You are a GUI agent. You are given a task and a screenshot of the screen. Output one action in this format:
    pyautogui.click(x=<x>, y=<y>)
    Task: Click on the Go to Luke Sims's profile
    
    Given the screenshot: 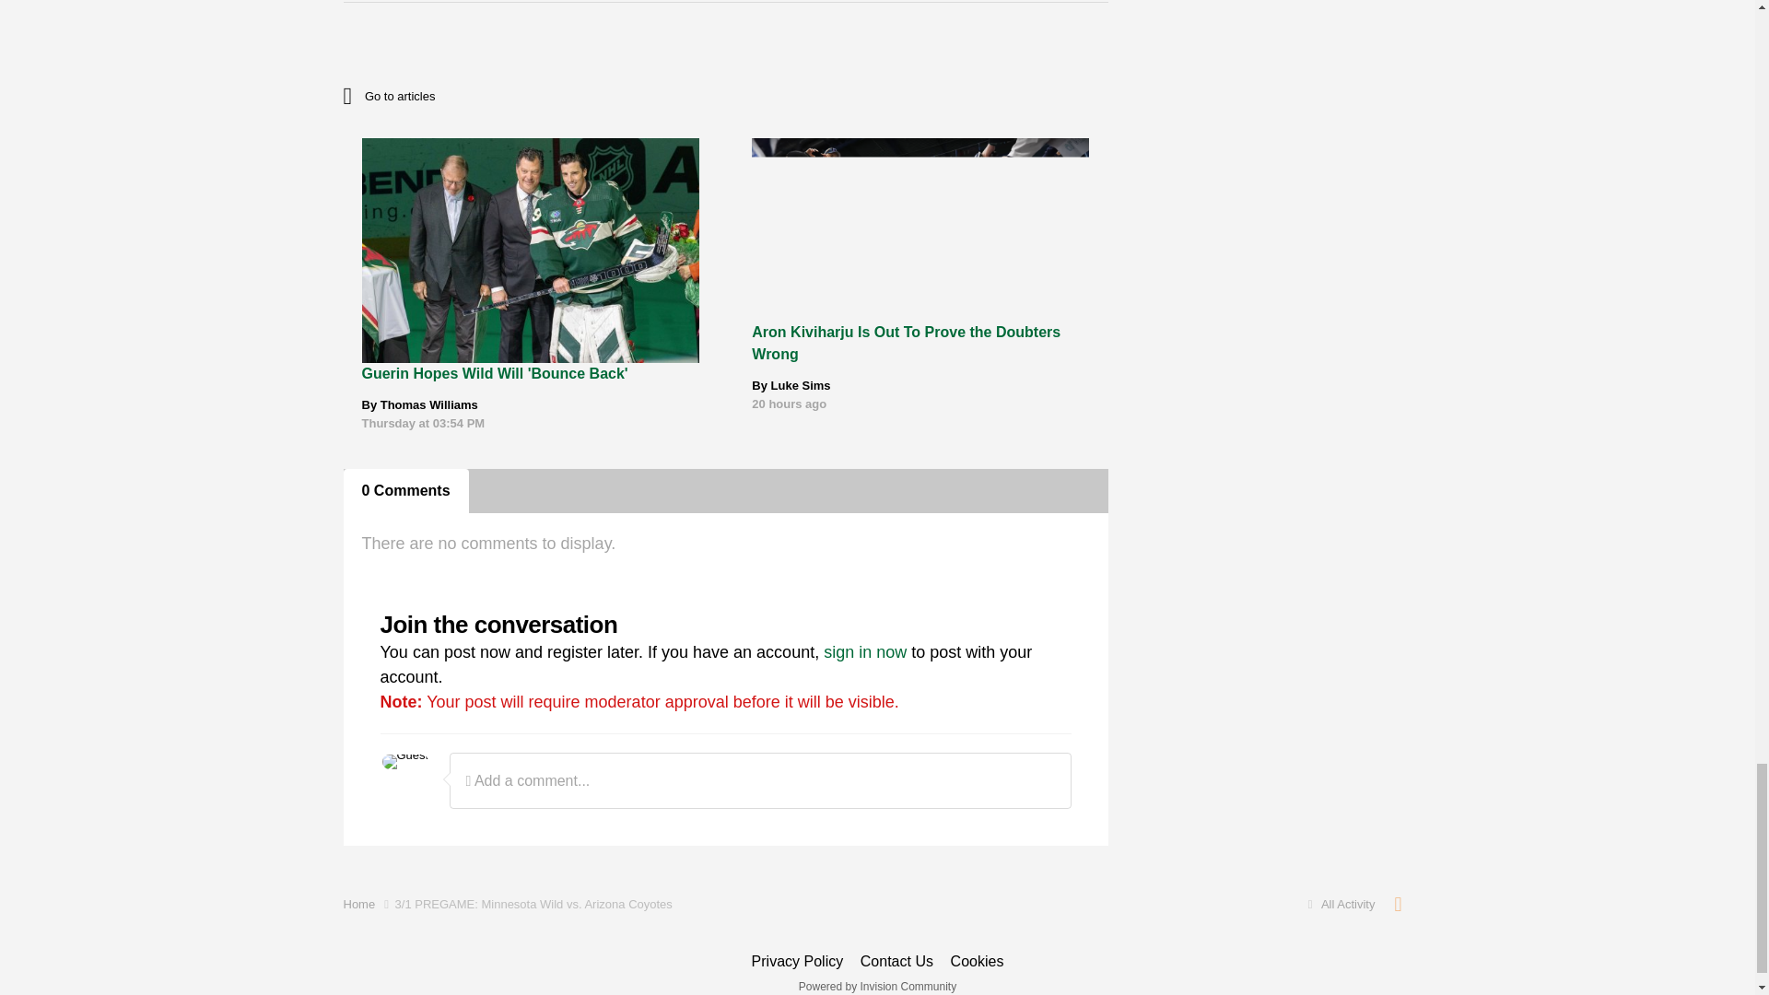 What is the action you would take?
    pyautogui.click(x=802, y=385)
    